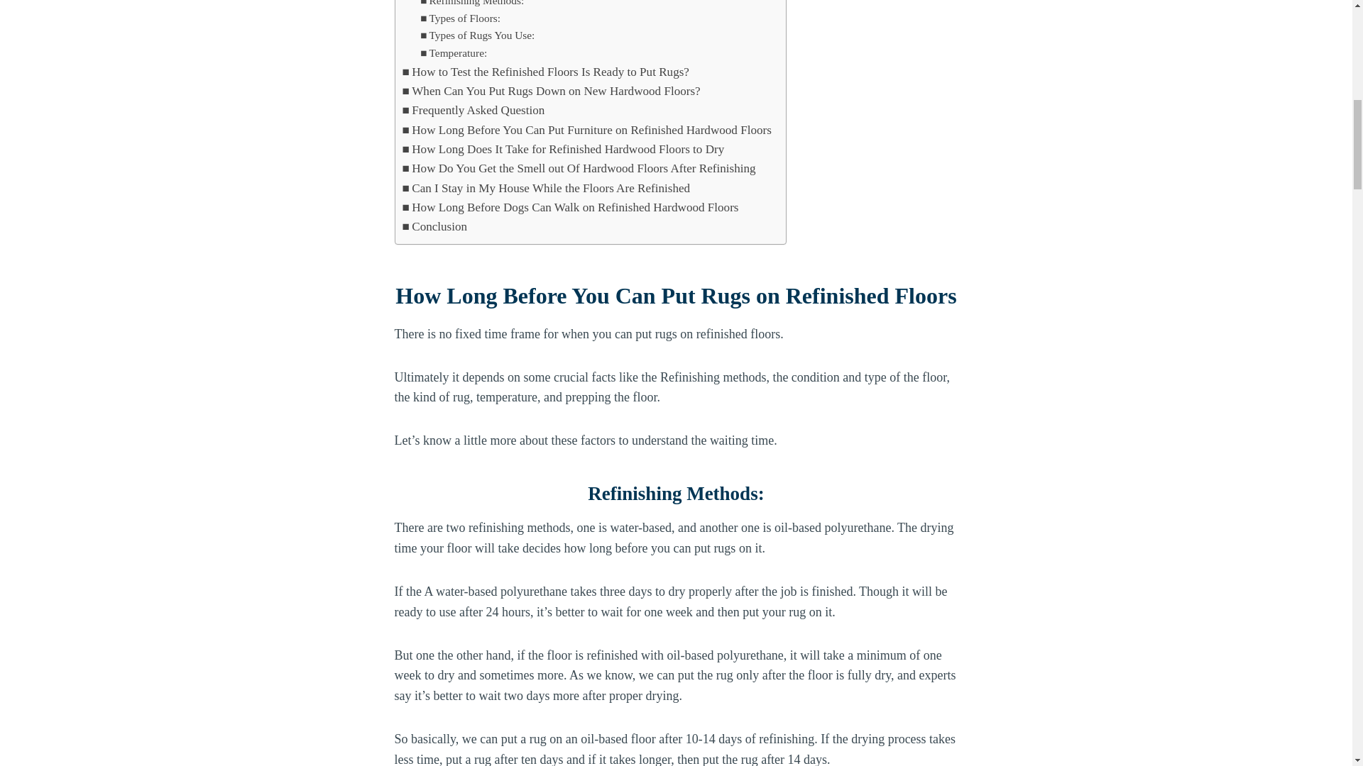  I want to click on Temperature:, so click(453, 52).